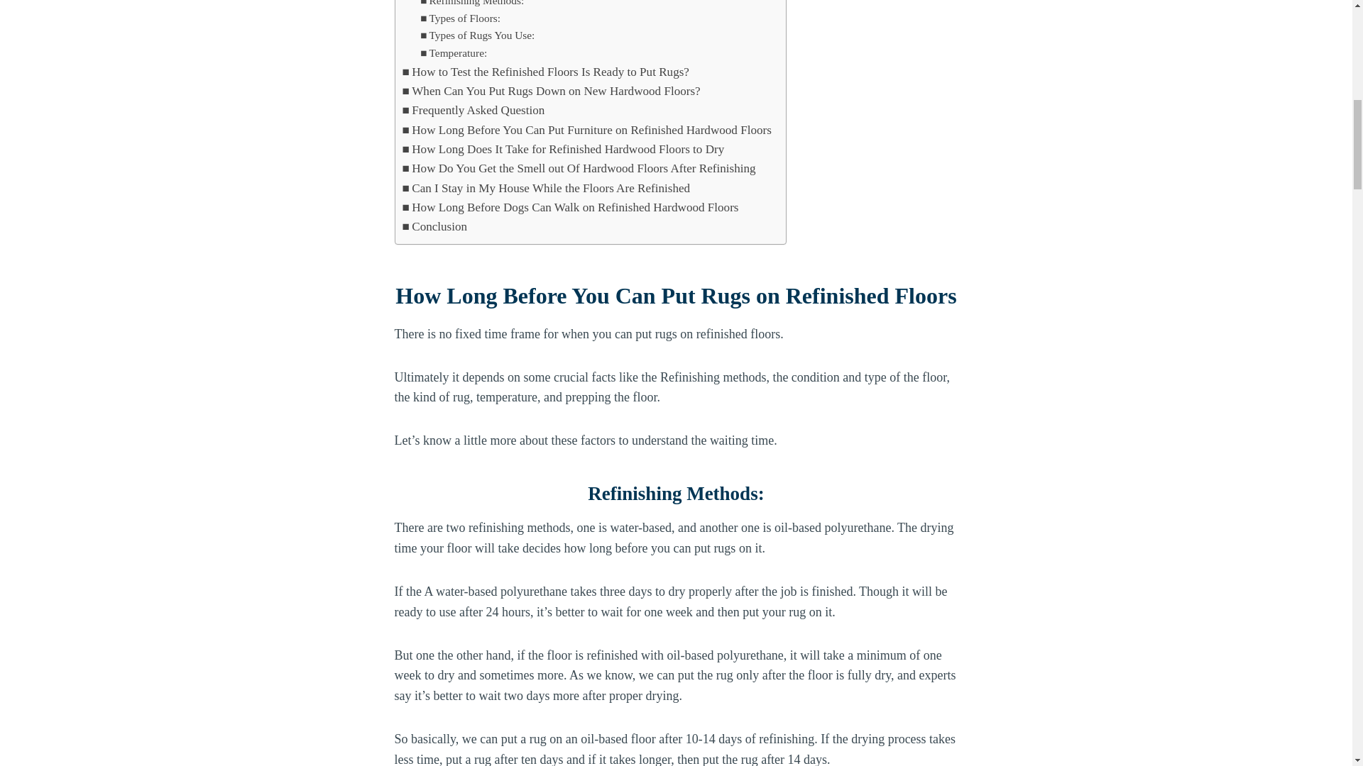  I want to click on Temperature:, so click(453, 52).